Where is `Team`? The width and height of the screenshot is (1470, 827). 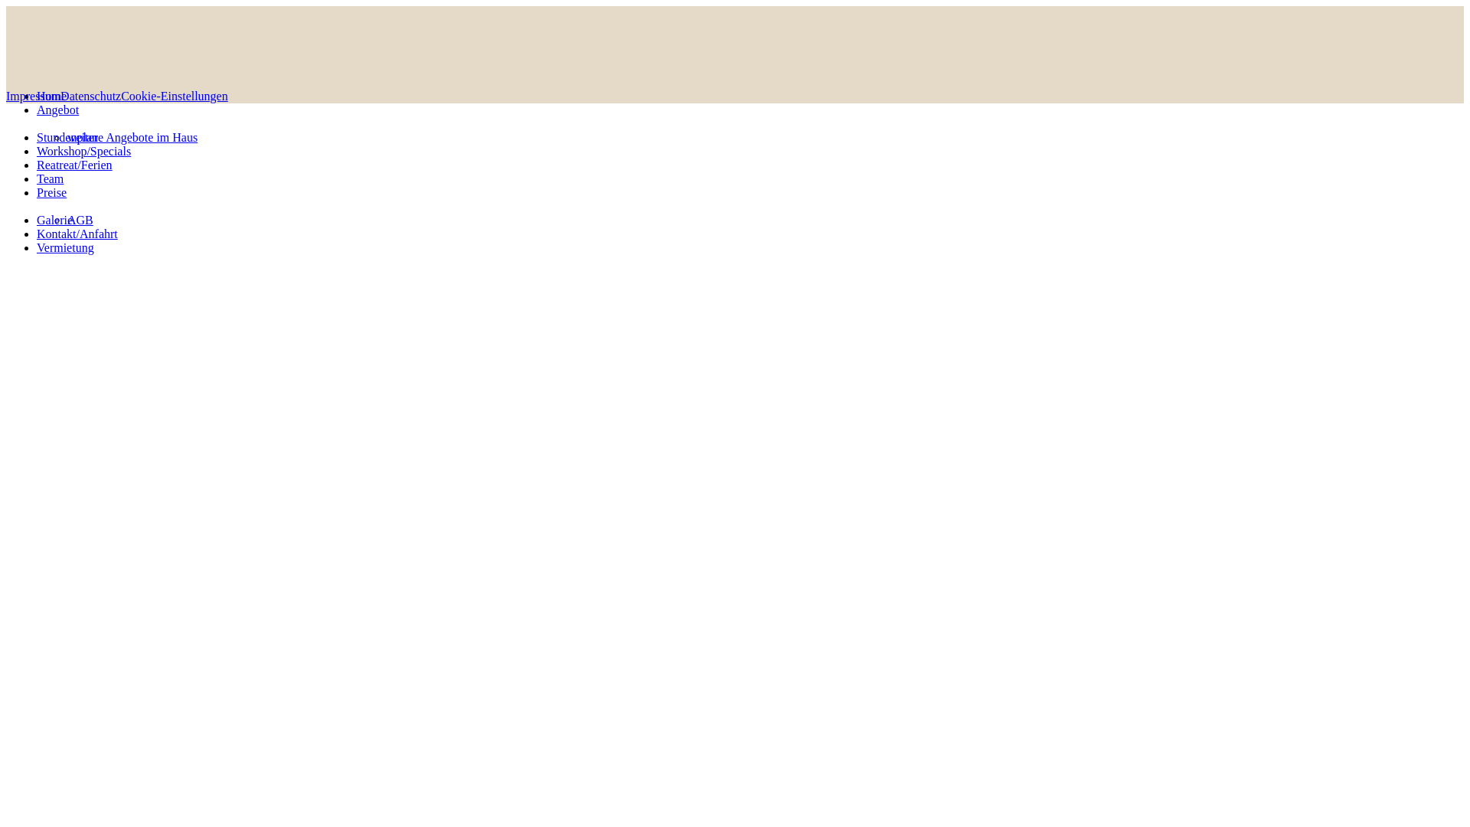
Team is located at coordinates (51, 179).